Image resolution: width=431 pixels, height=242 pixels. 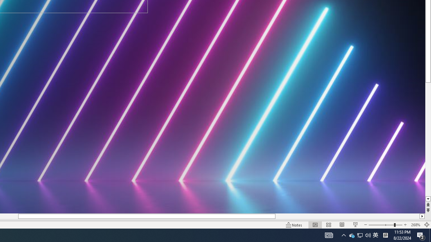 I want to click on Reading View, so click(x=342, y=225).